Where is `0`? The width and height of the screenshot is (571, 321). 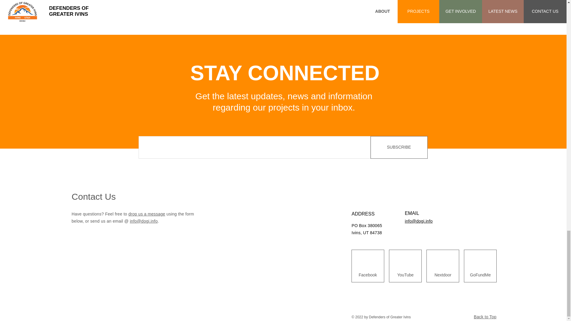 0 is located at coordinates (172, 12).